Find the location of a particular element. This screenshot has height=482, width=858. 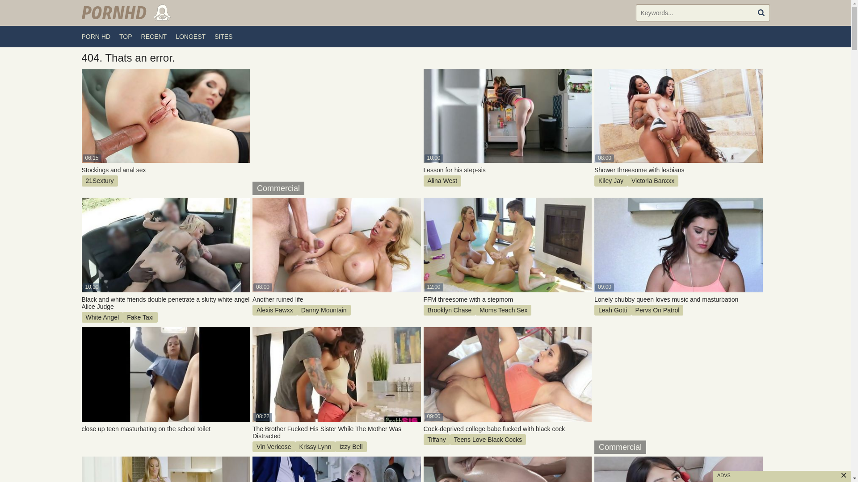

FFM threesome with a stepmom is located at coordinates (508, 299).